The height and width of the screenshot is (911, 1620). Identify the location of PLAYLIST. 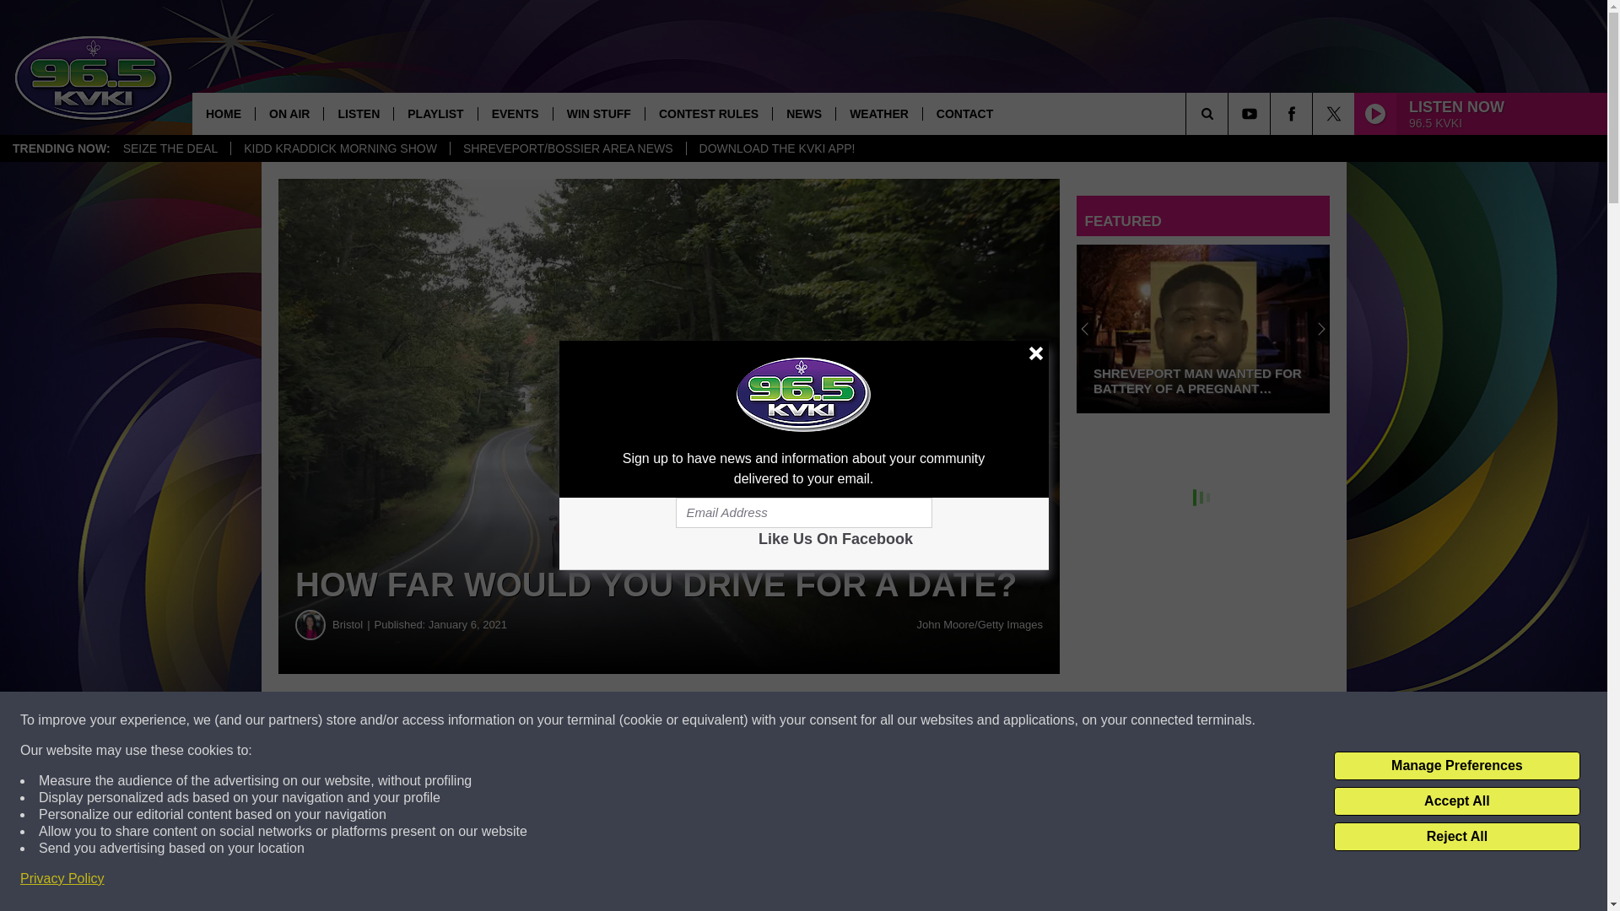
(435, 113).